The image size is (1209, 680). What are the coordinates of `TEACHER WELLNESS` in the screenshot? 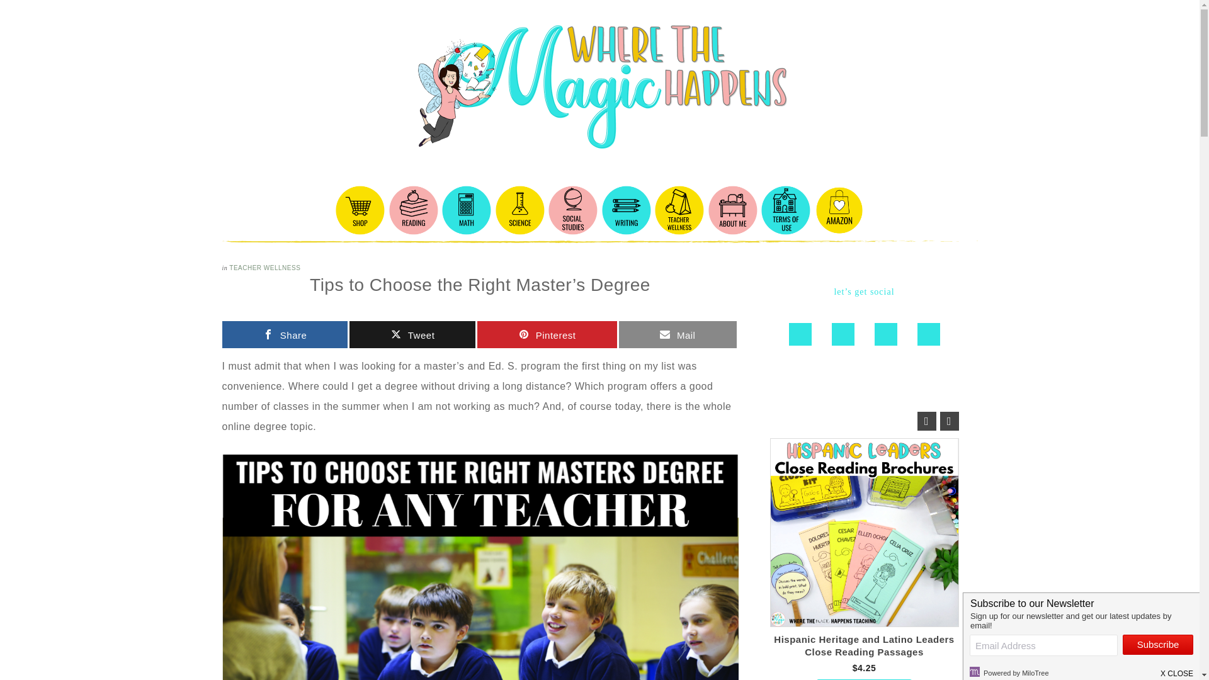 It's located at (264, 268).